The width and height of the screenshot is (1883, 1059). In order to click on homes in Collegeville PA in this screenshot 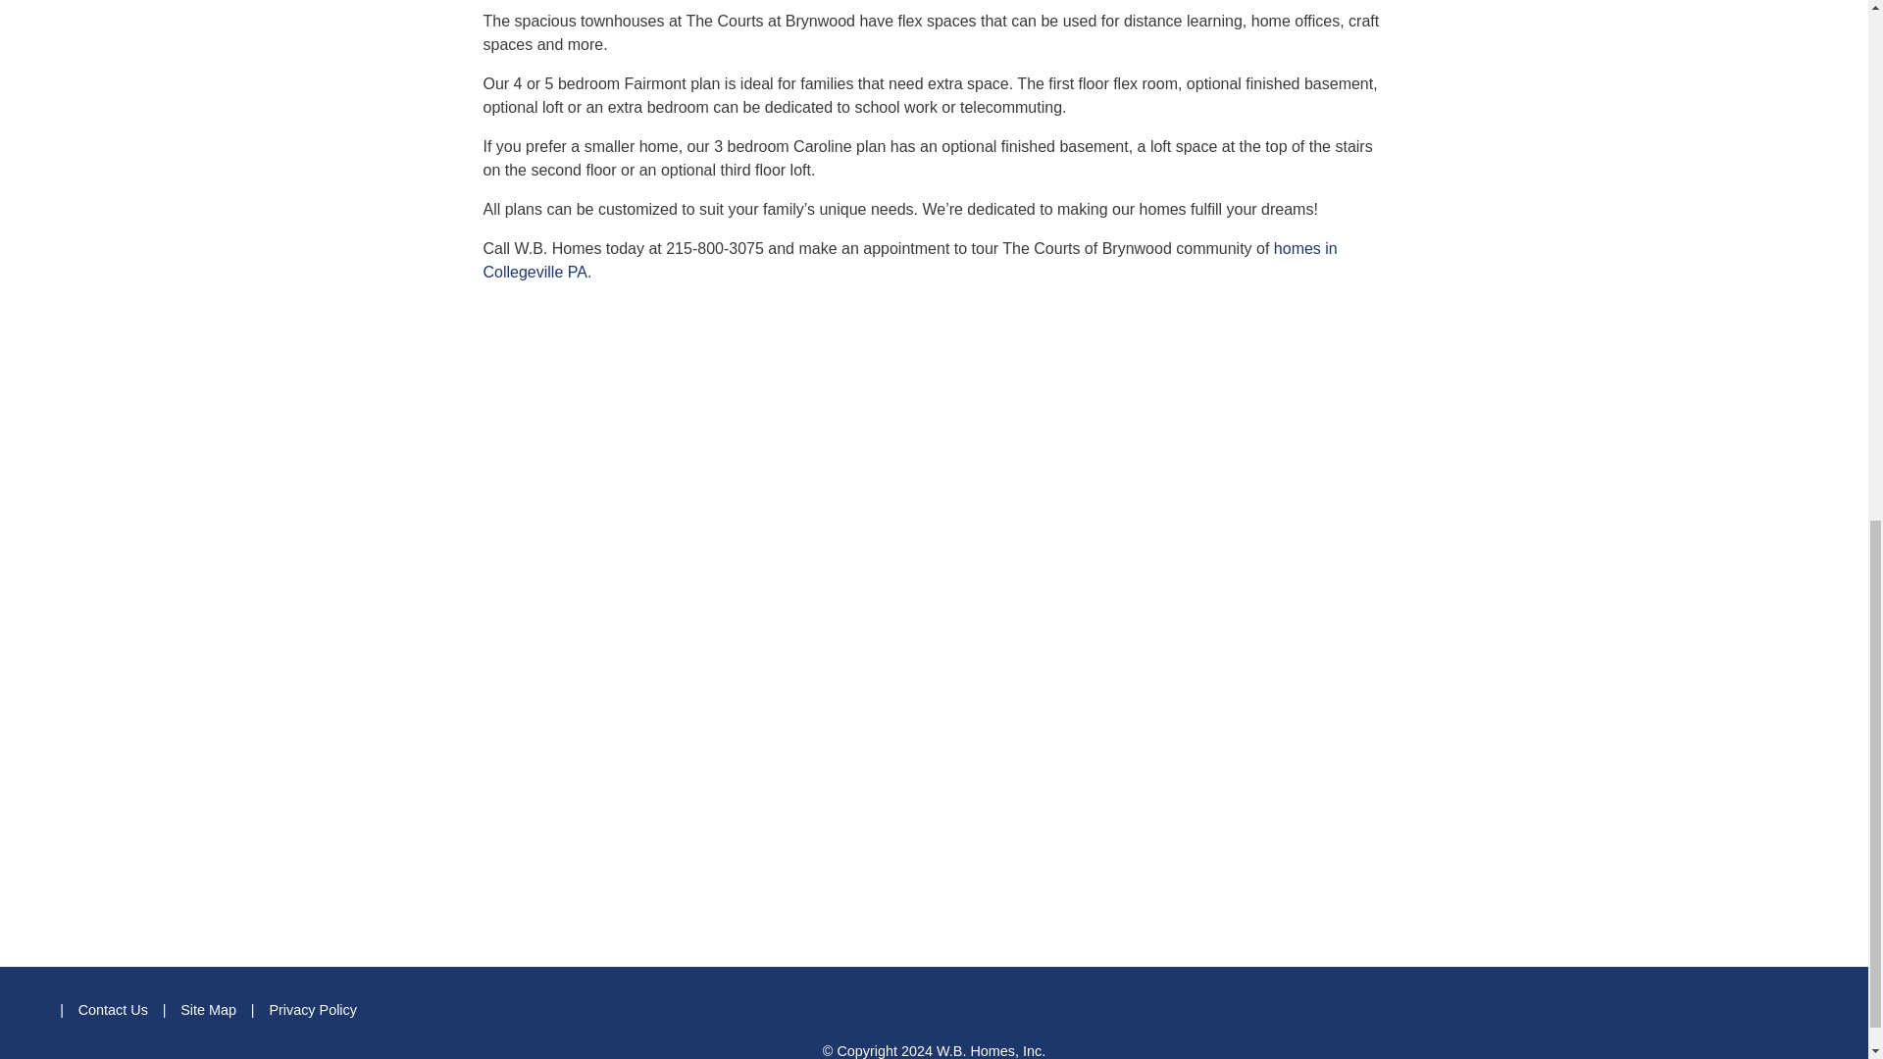, I will do `click(909, 261)`.